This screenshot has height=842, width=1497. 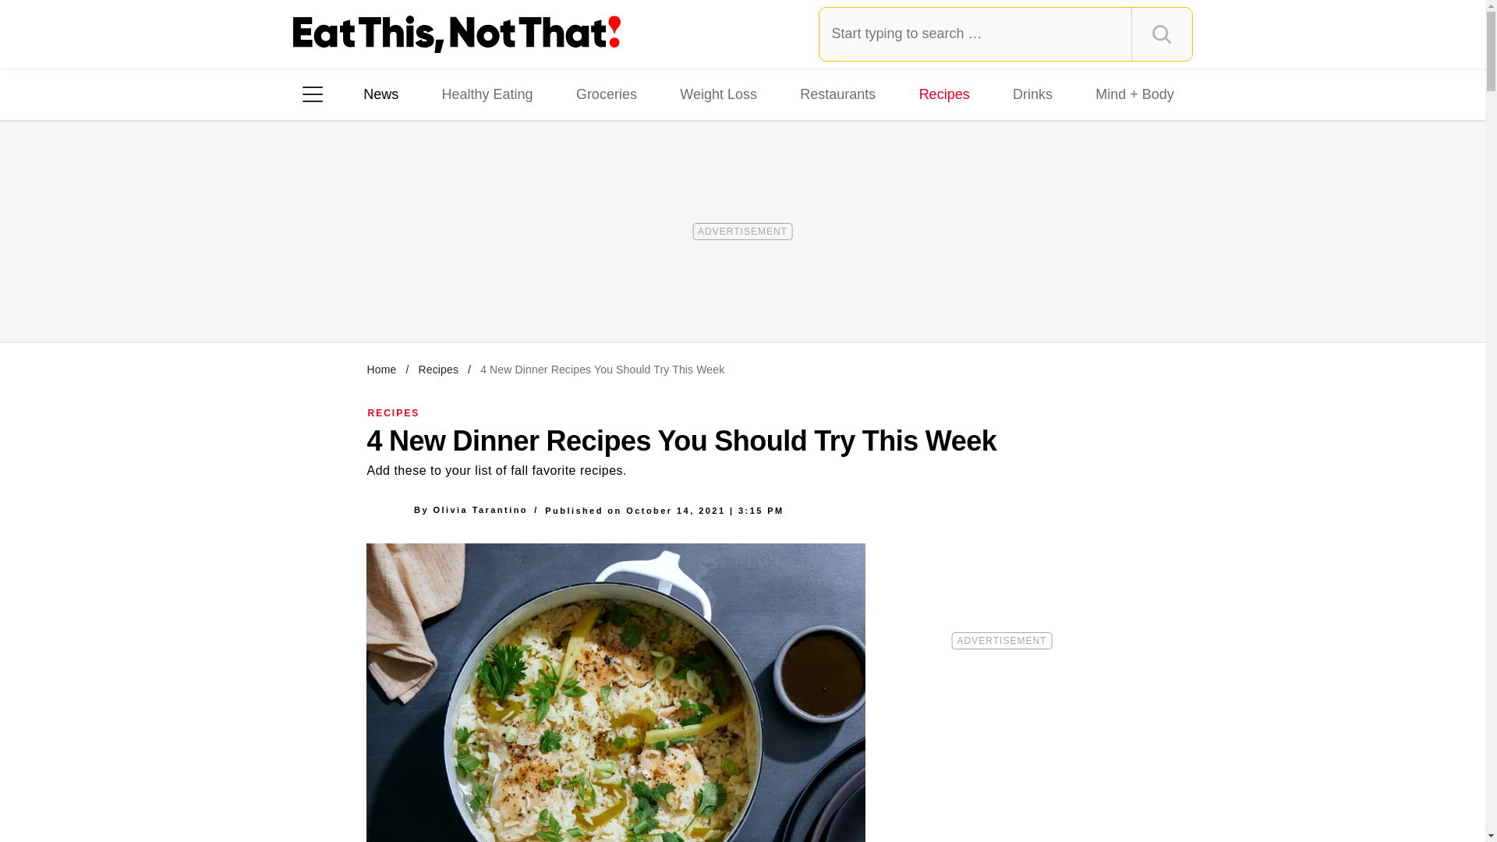 What do you see at coordinates (480, 510) in the screenshot?
I see `Olivia Tarantino` at bounding box center [480, 510].